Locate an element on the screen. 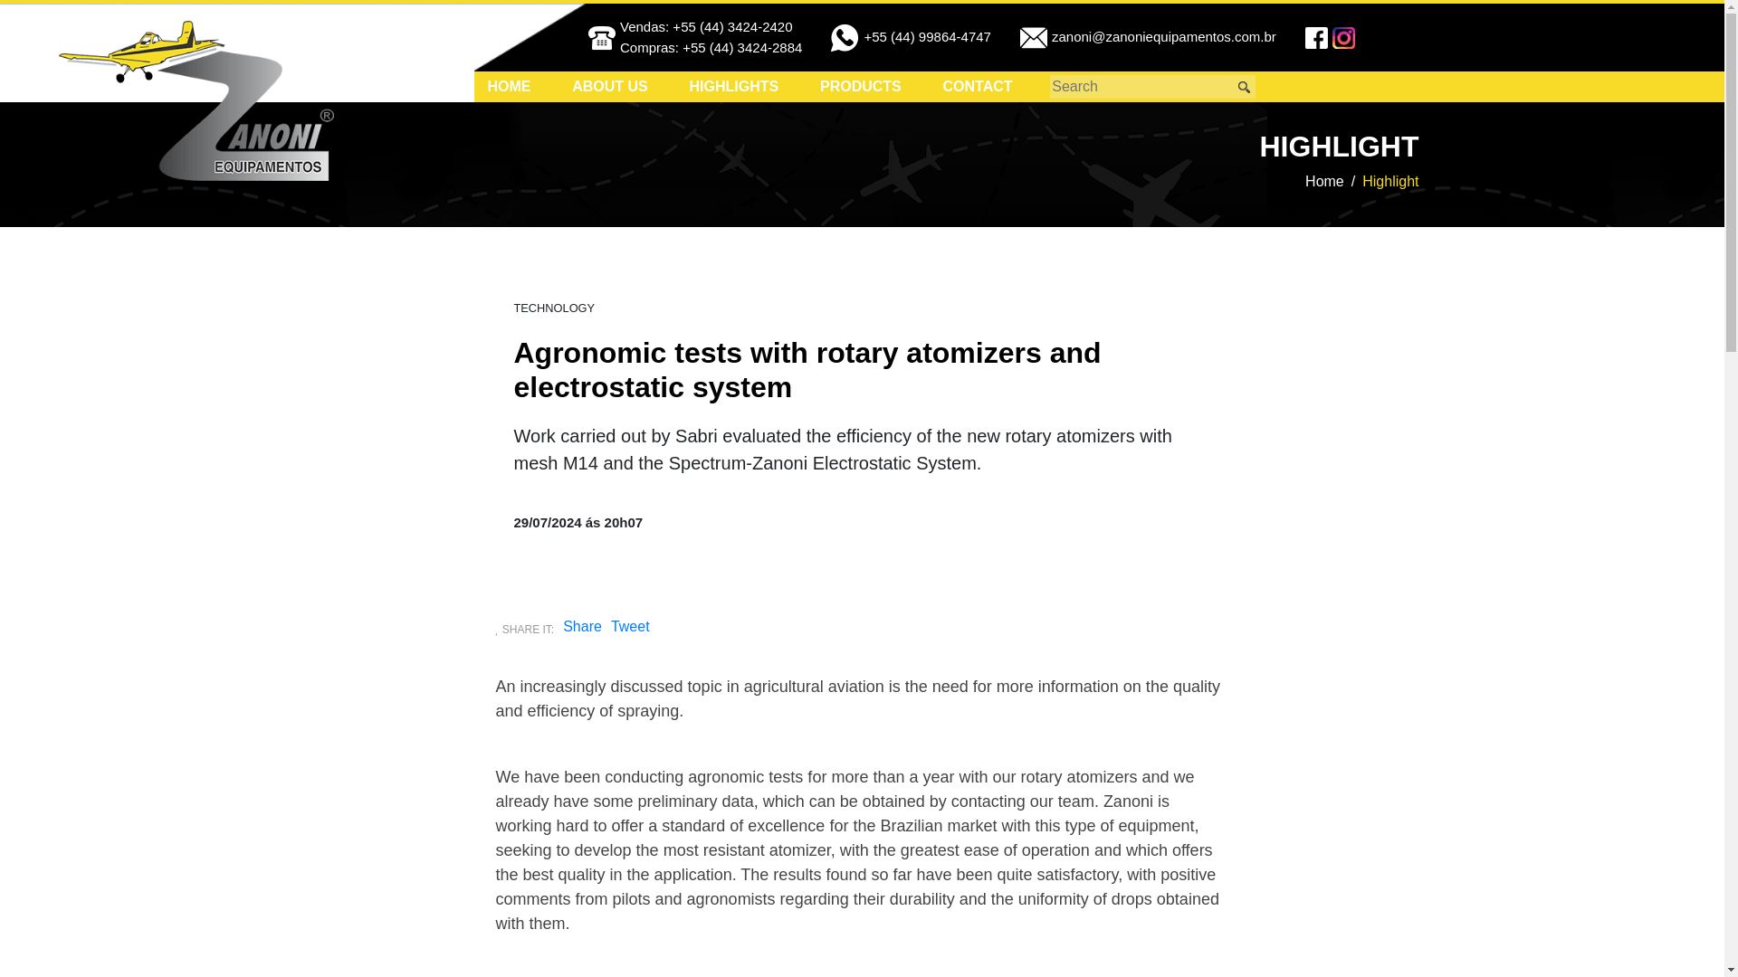 This screenshot has height=977, width=1738. HOME is located at coordinates (508, 87).